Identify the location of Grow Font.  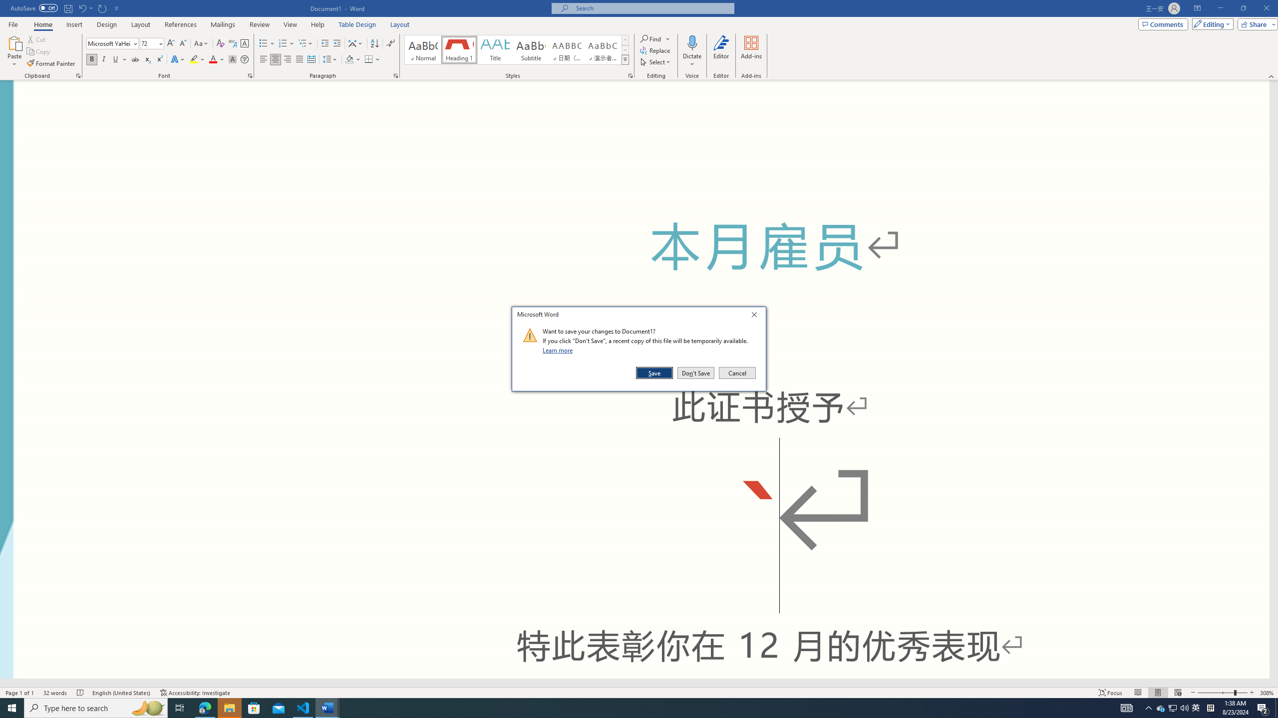
(171, 44).